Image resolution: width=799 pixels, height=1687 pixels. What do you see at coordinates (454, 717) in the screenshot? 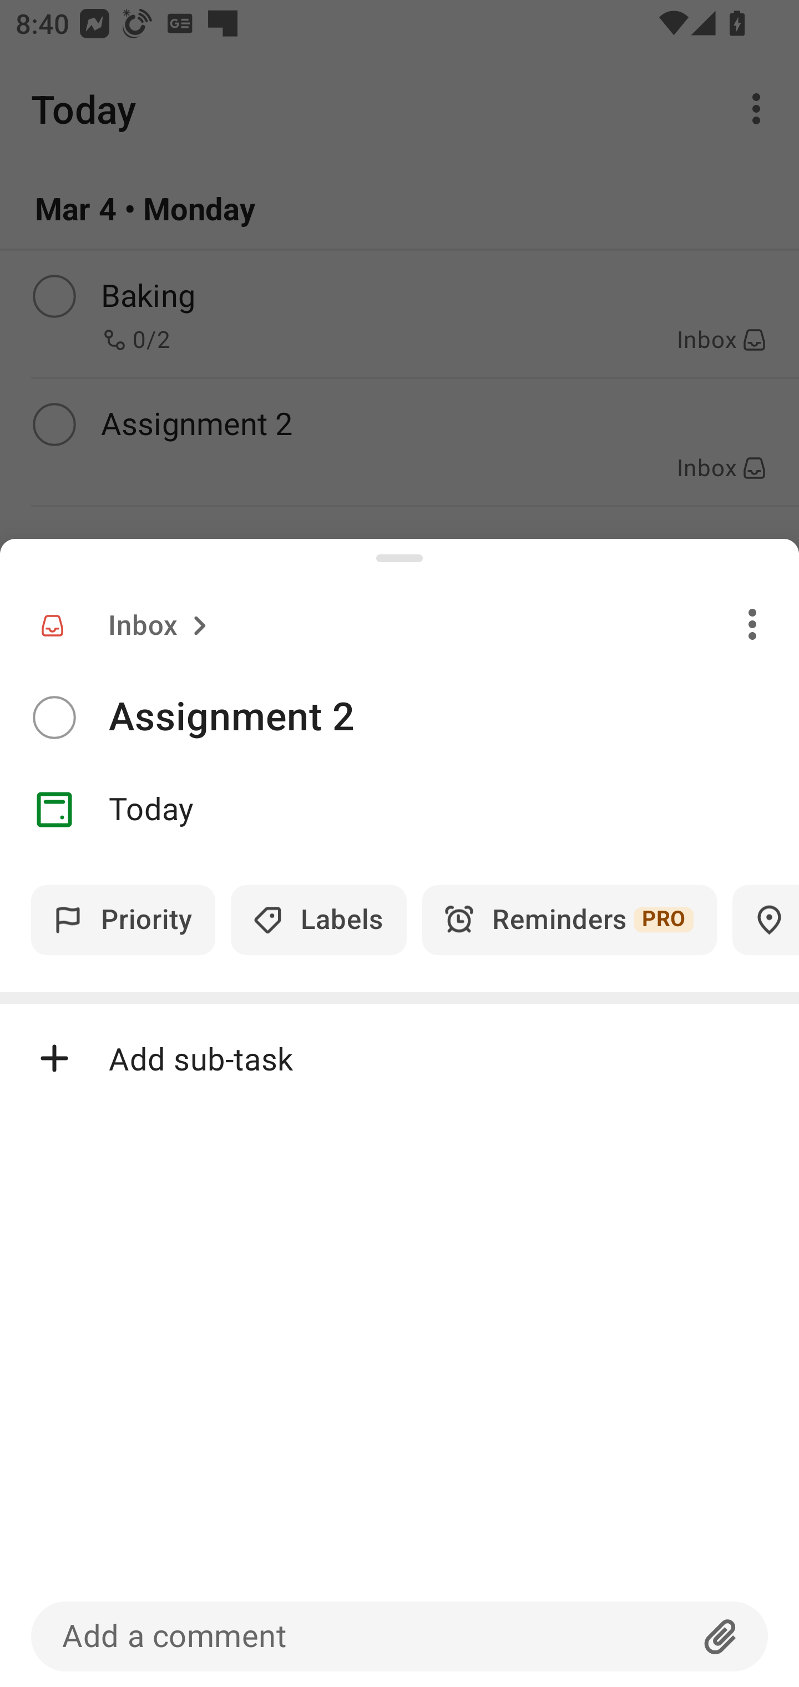
I see `Assignment 2​` at bounding box center [454, 717].